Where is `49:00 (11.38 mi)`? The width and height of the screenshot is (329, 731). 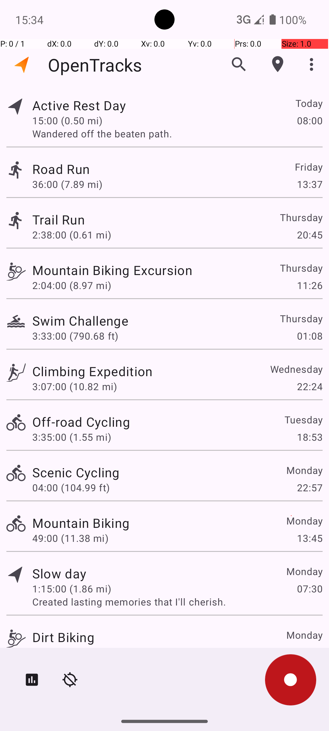 49:00 (11.38 mi) is located at coordinates (70, 538).